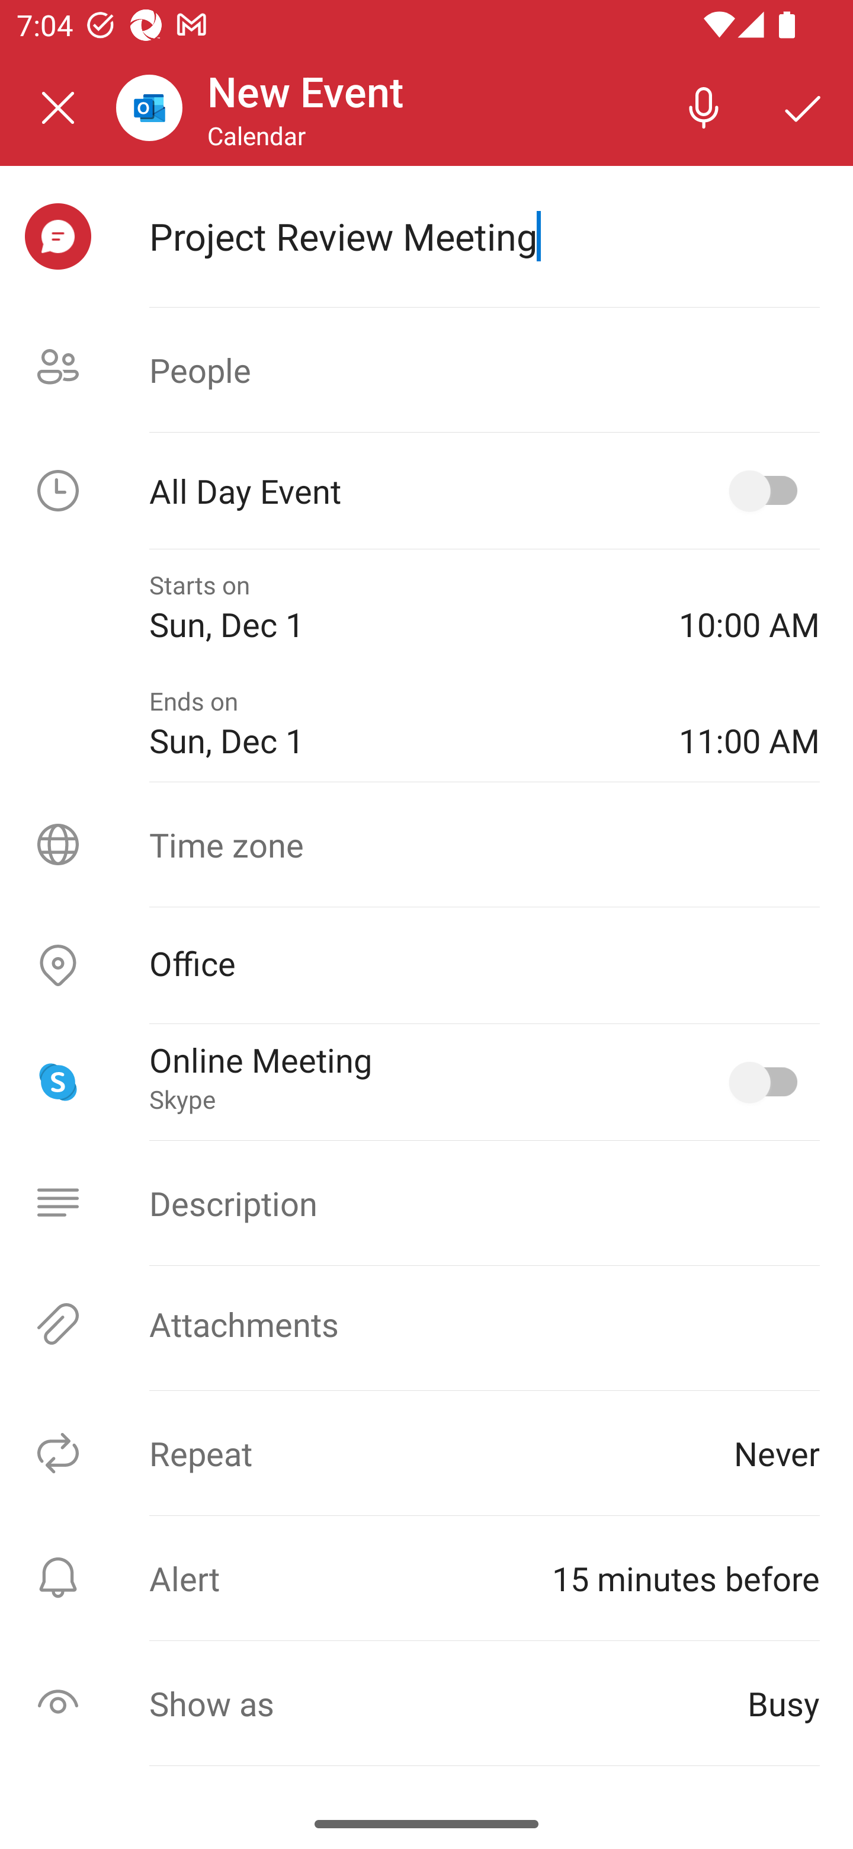 The width and height of the screenshot is (853, 1849). What do you see at coordinates (397, 724) in the screenshot?
I see `Ends on Sun, Dec 1` at bounding box center [397, 724].